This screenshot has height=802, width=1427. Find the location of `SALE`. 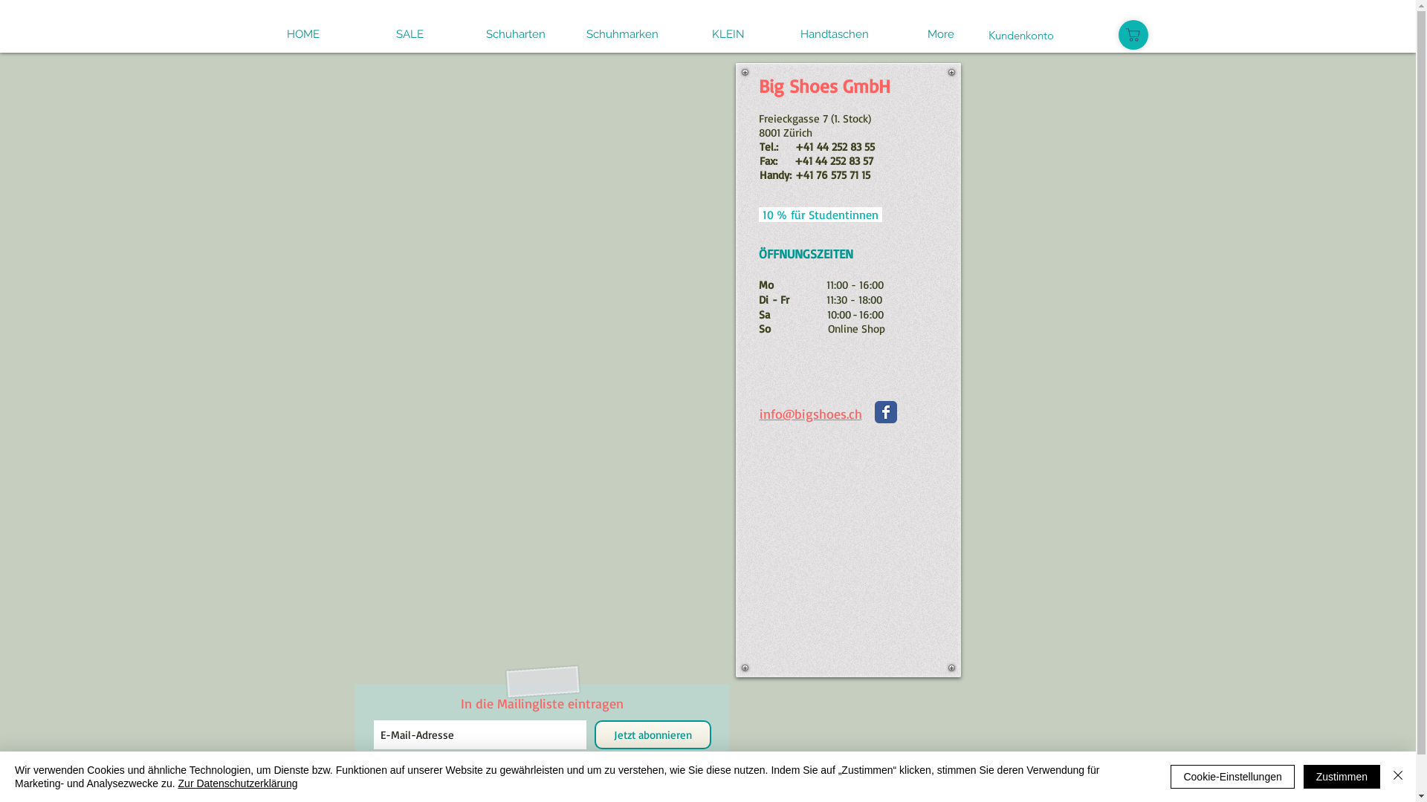

SALE is located at coordinates (410, 34).